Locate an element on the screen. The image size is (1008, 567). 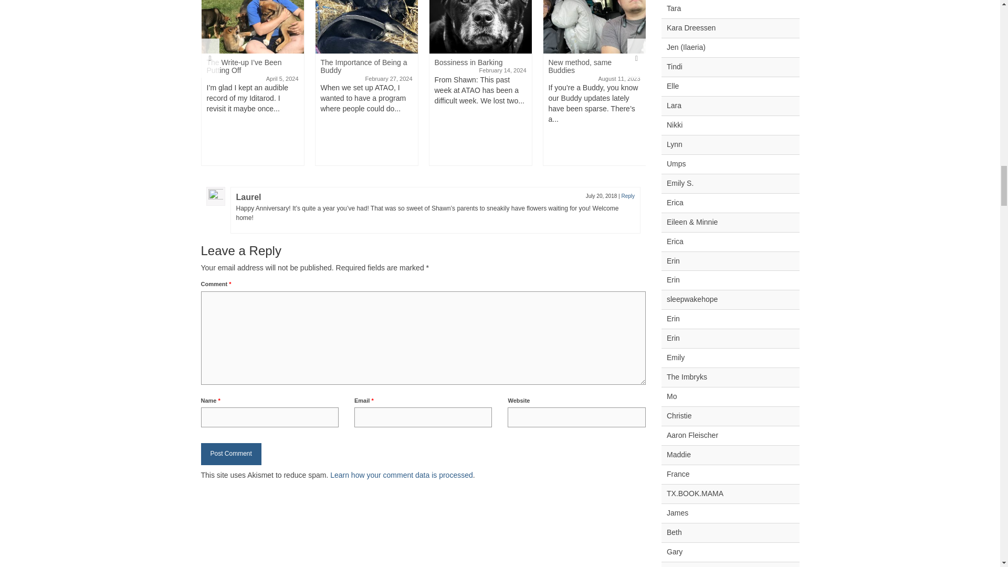
New method, same Buddies is located at coordinates (594, 26).